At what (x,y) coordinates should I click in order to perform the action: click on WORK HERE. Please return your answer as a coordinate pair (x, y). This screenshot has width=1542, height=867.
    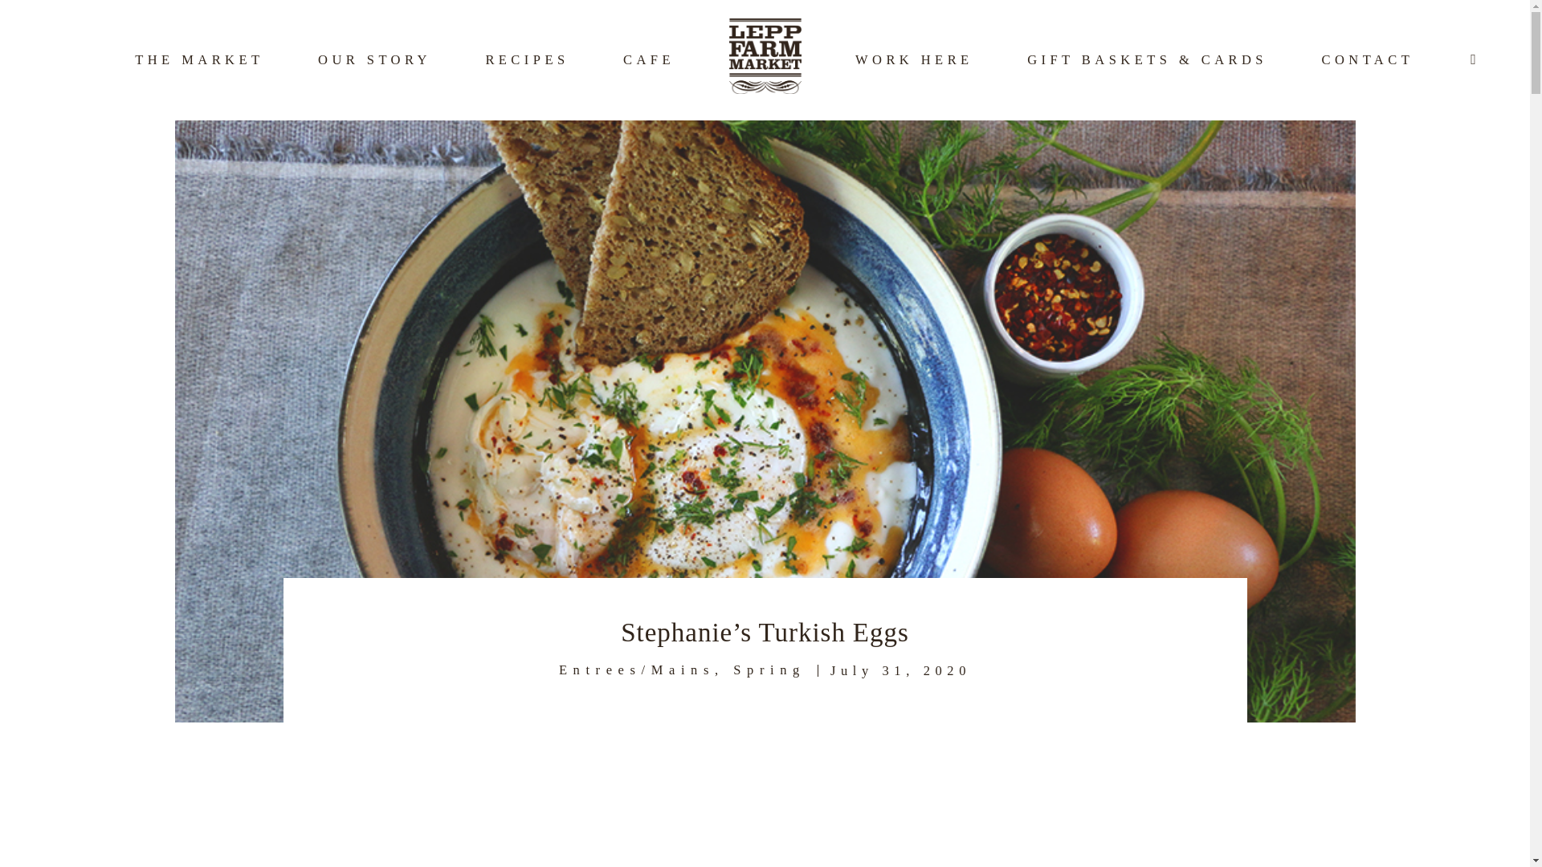
    Looking at the image, I should click on (914, 59).